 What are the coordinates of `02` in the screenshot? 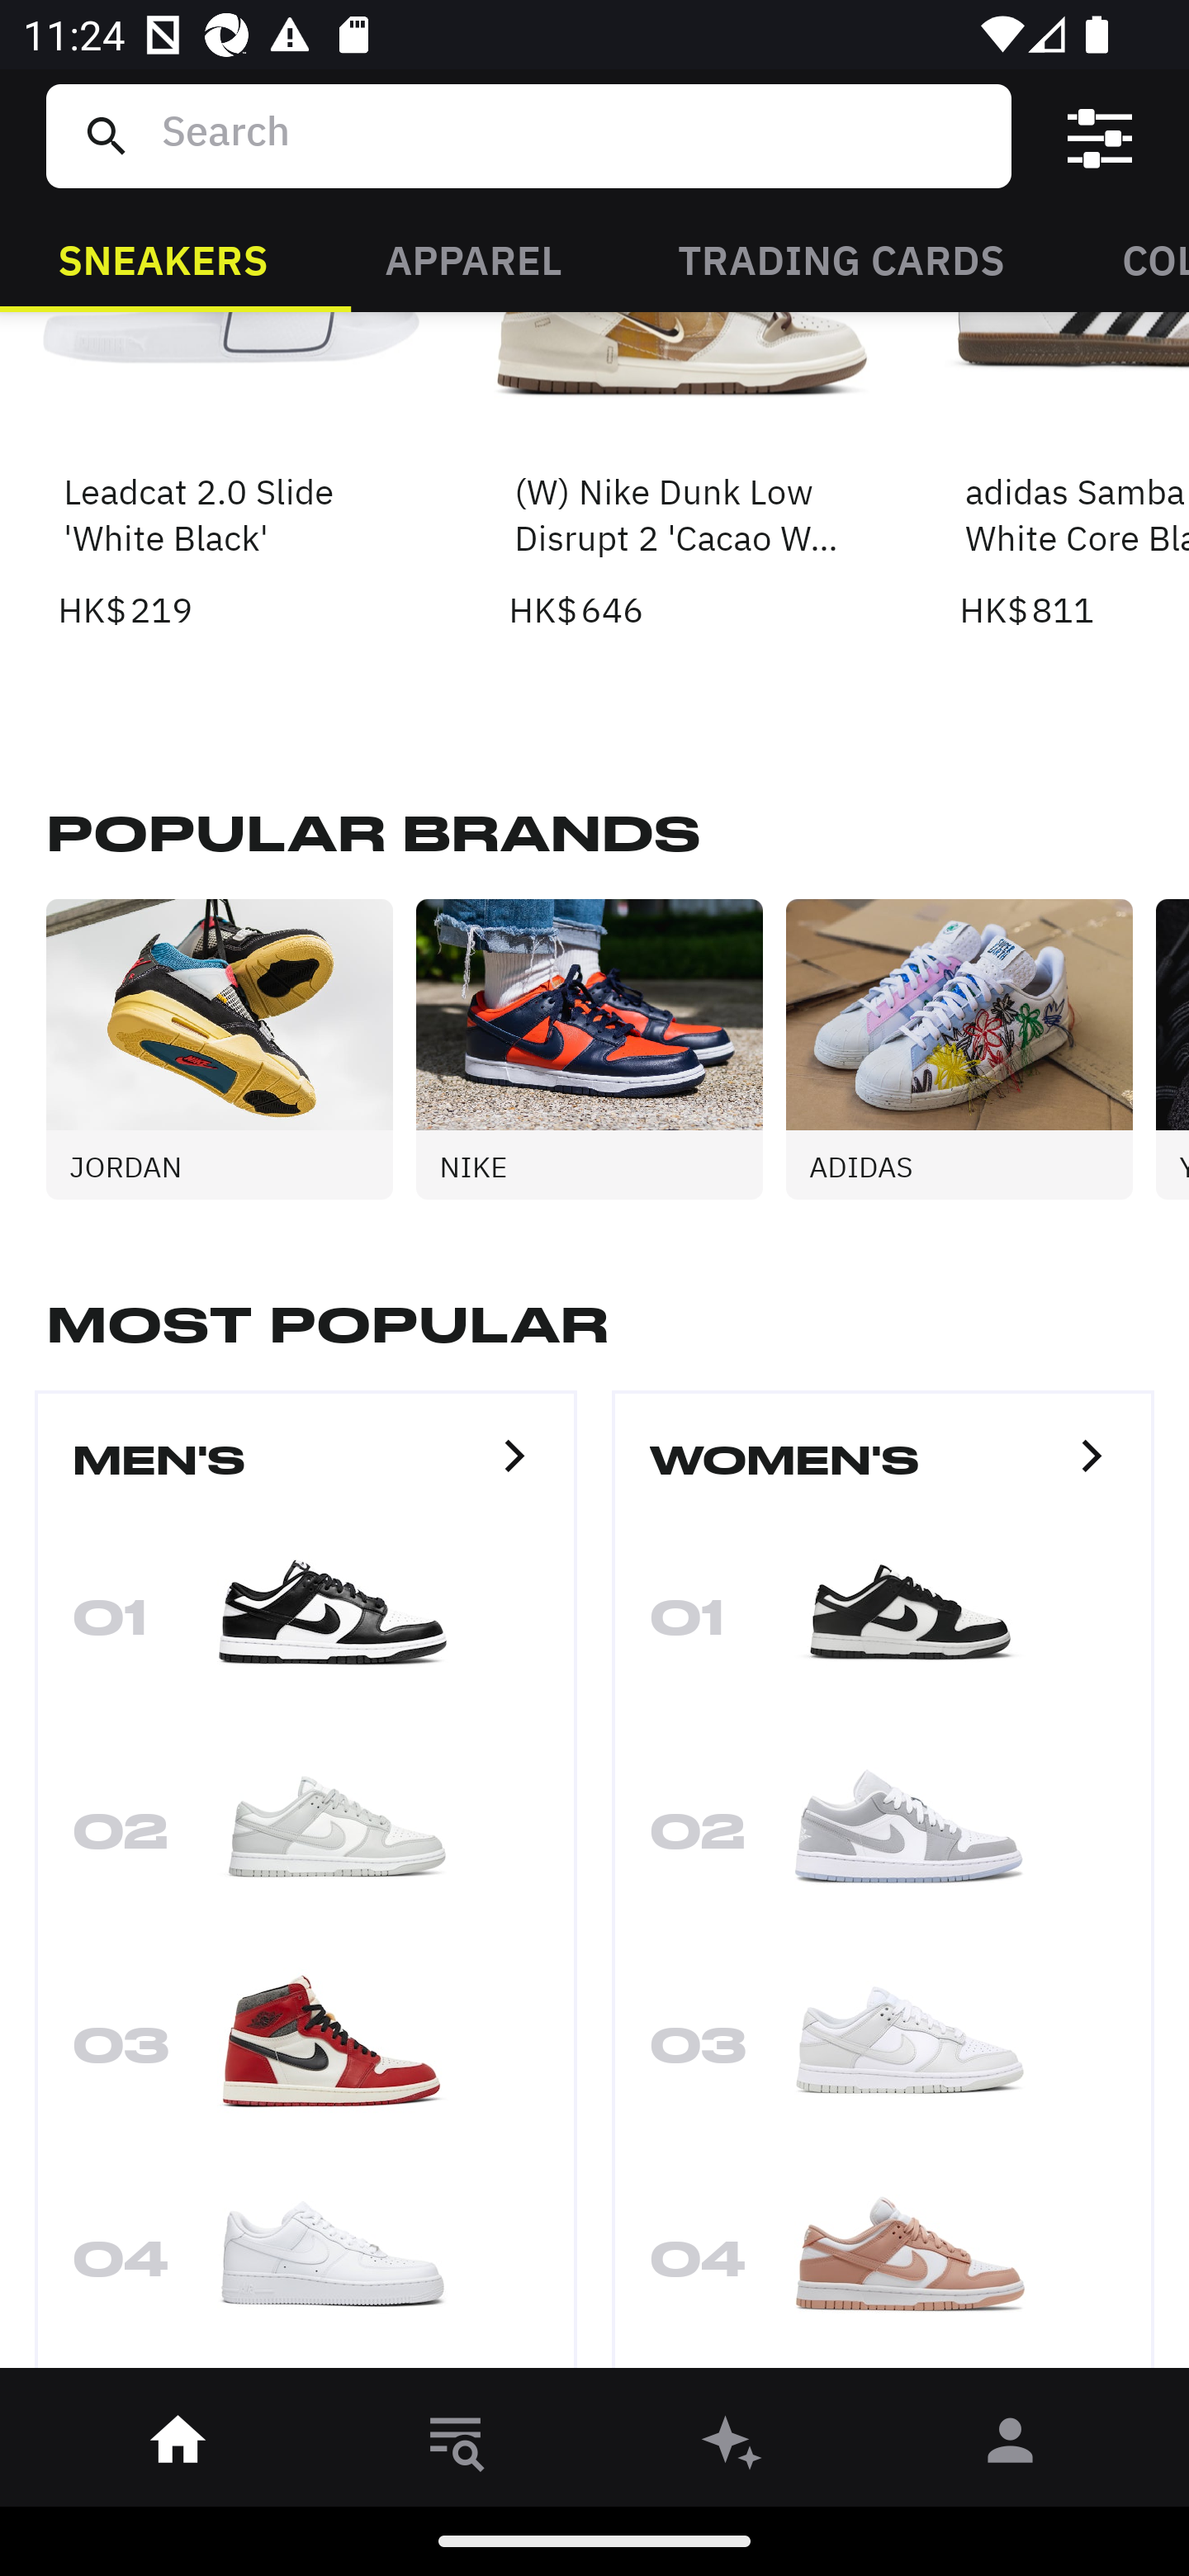 It's located at (306, 1840).